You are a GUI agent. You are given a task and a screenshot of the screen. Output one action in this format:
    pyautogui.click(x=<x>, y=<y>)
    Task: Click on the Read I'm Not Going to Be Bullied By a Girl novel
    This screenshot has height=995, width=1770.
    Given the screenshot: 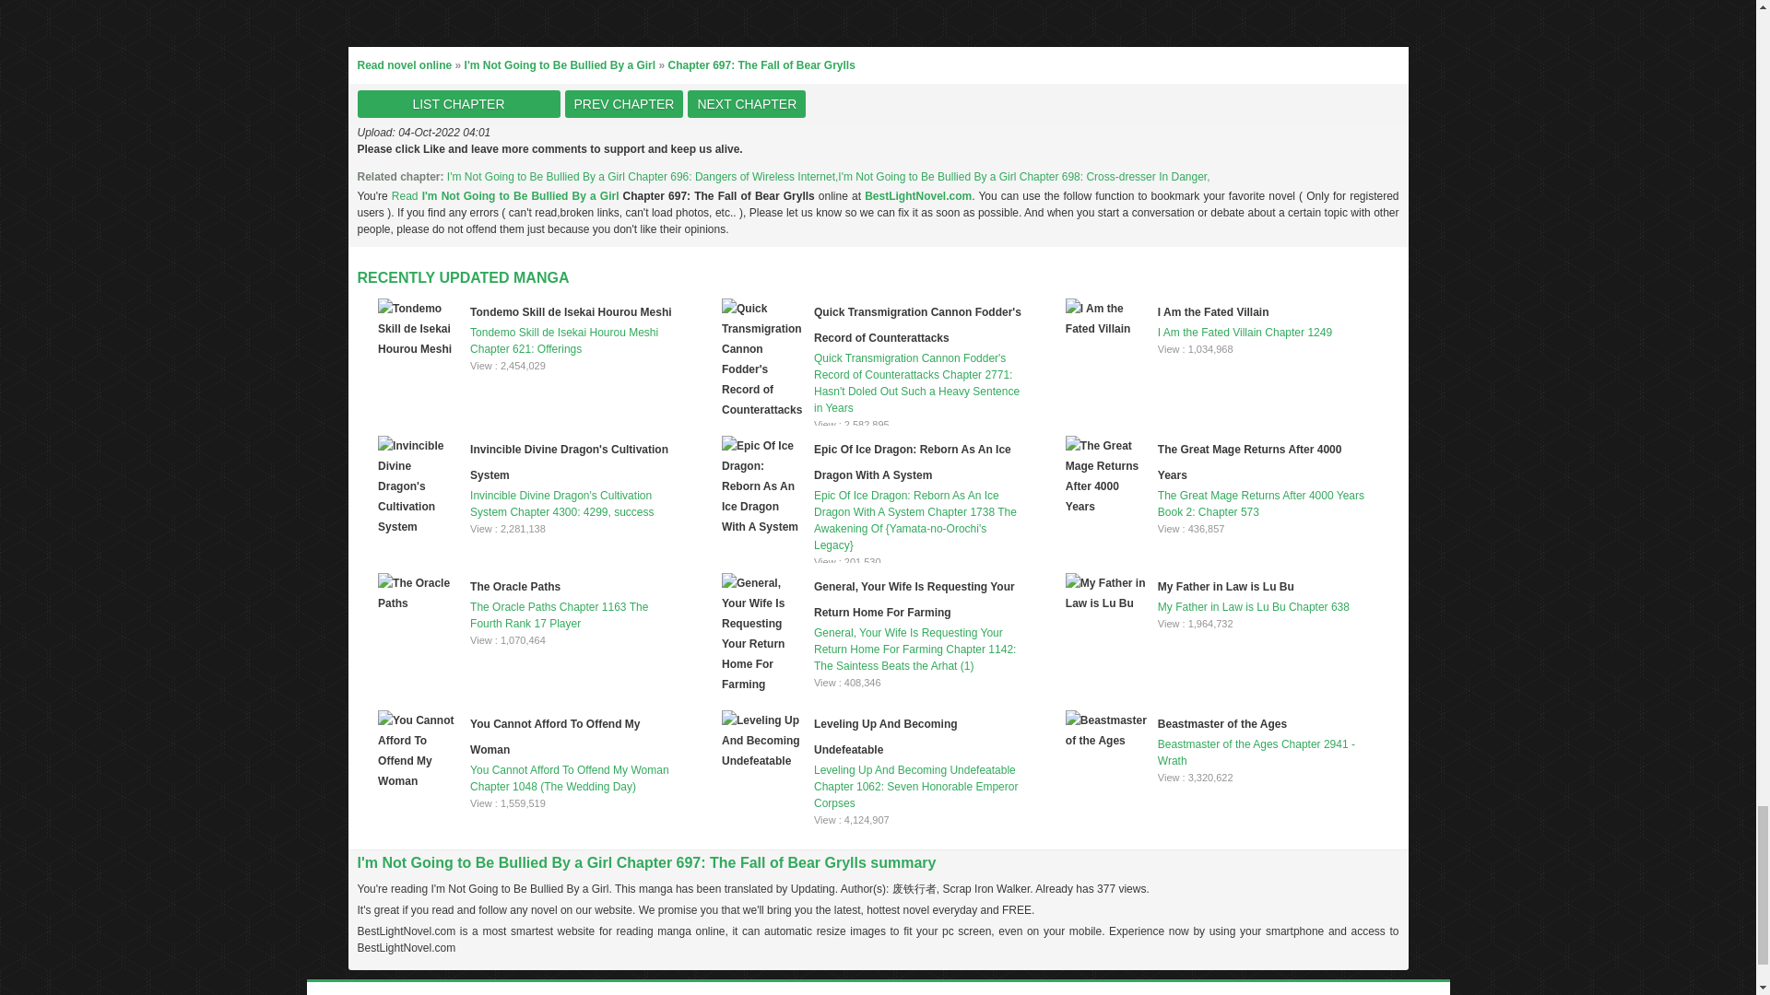 What is the action you would take?
    pyautogui.click(x=507, y=196)
    